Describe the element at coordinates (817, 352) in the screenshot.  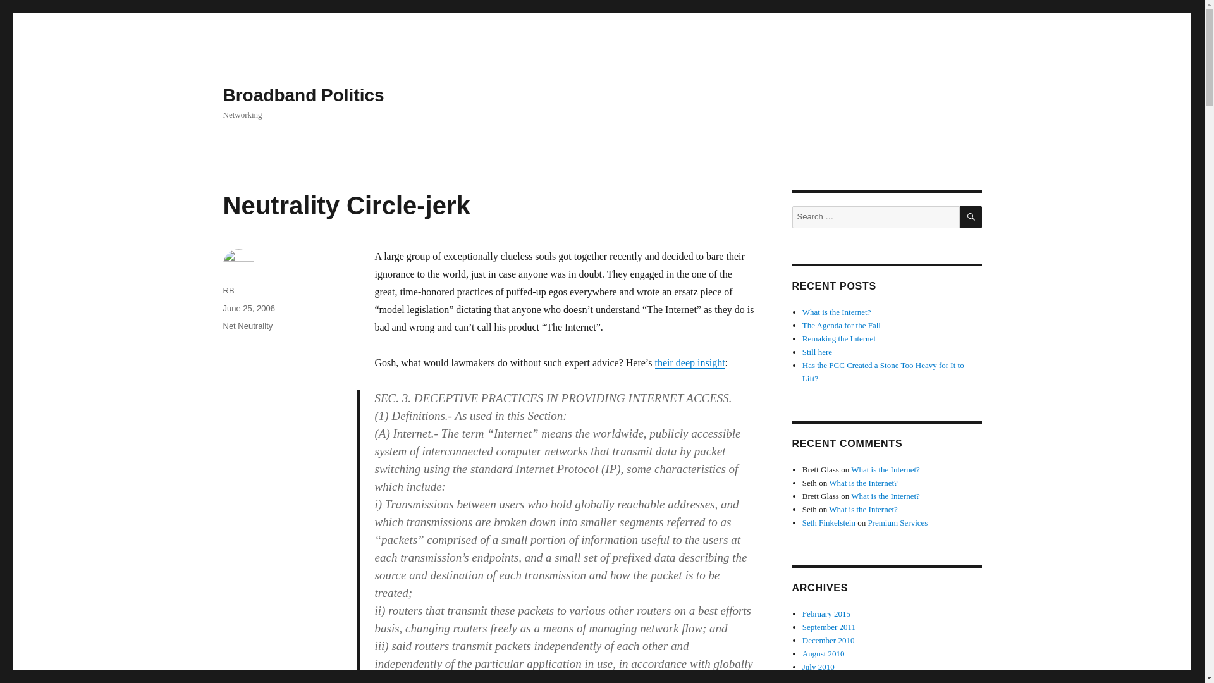
I see `Still here` at that location.